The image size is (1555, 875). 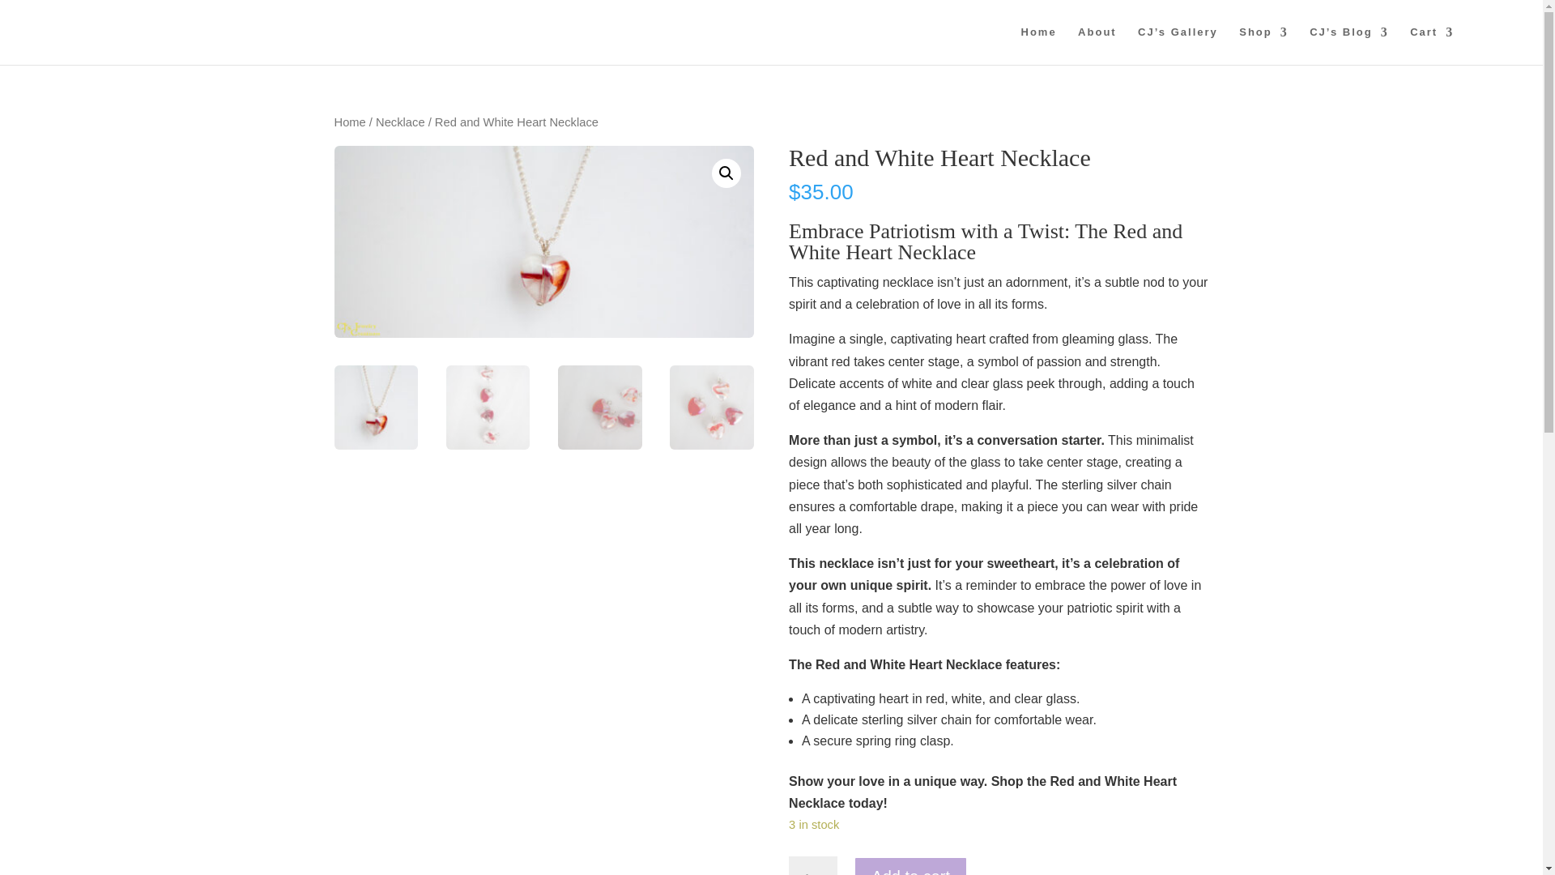 I want to click on About, so click(x=1097, y=45).